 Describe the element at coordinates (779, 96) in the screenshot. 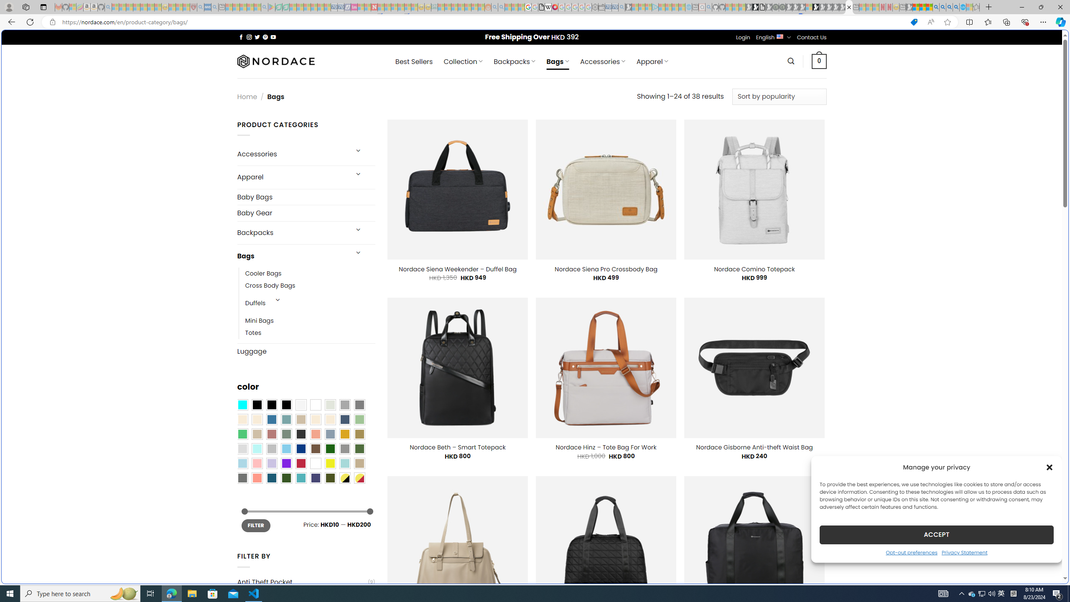

I see `Shop order` at that location.